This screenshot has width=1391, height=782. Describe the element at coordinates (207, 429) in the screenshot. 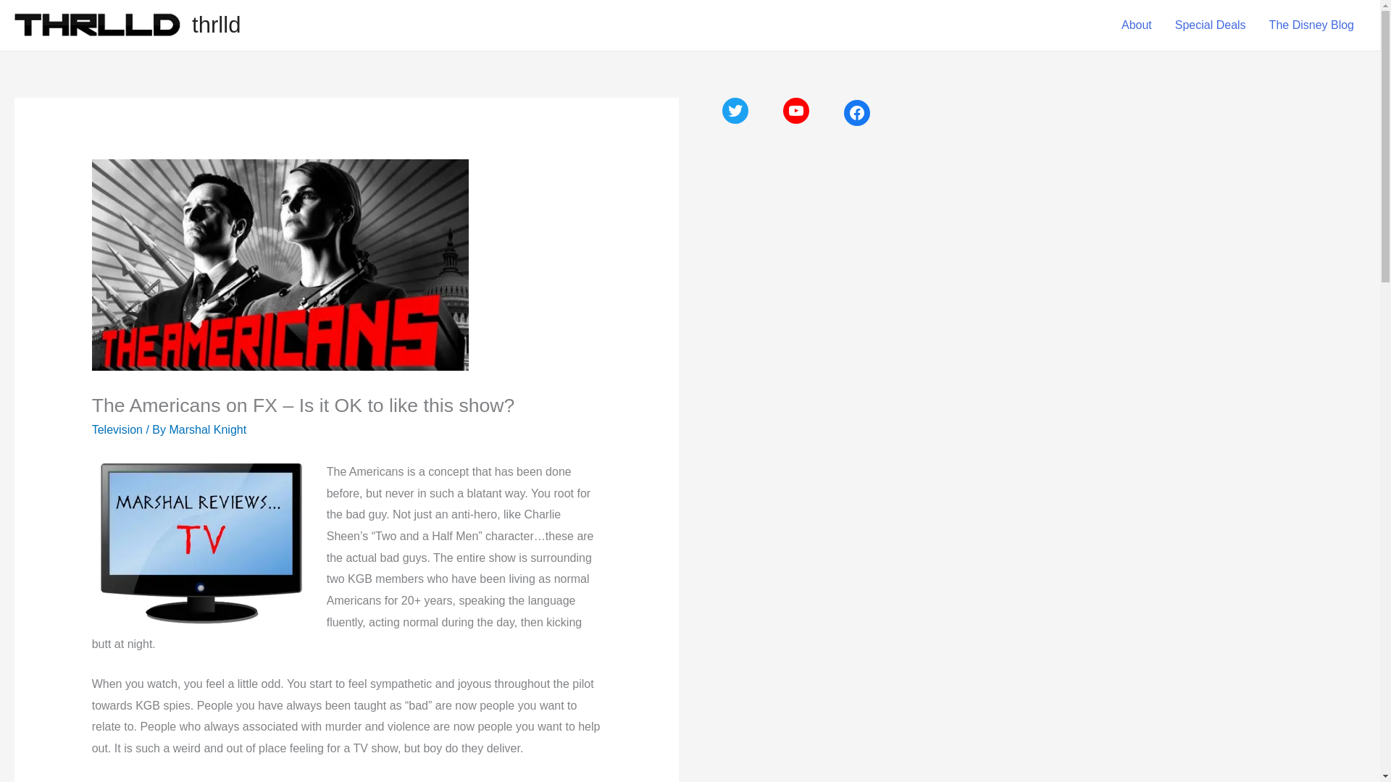

I see `View all posts by Marshal Knight` at that location.